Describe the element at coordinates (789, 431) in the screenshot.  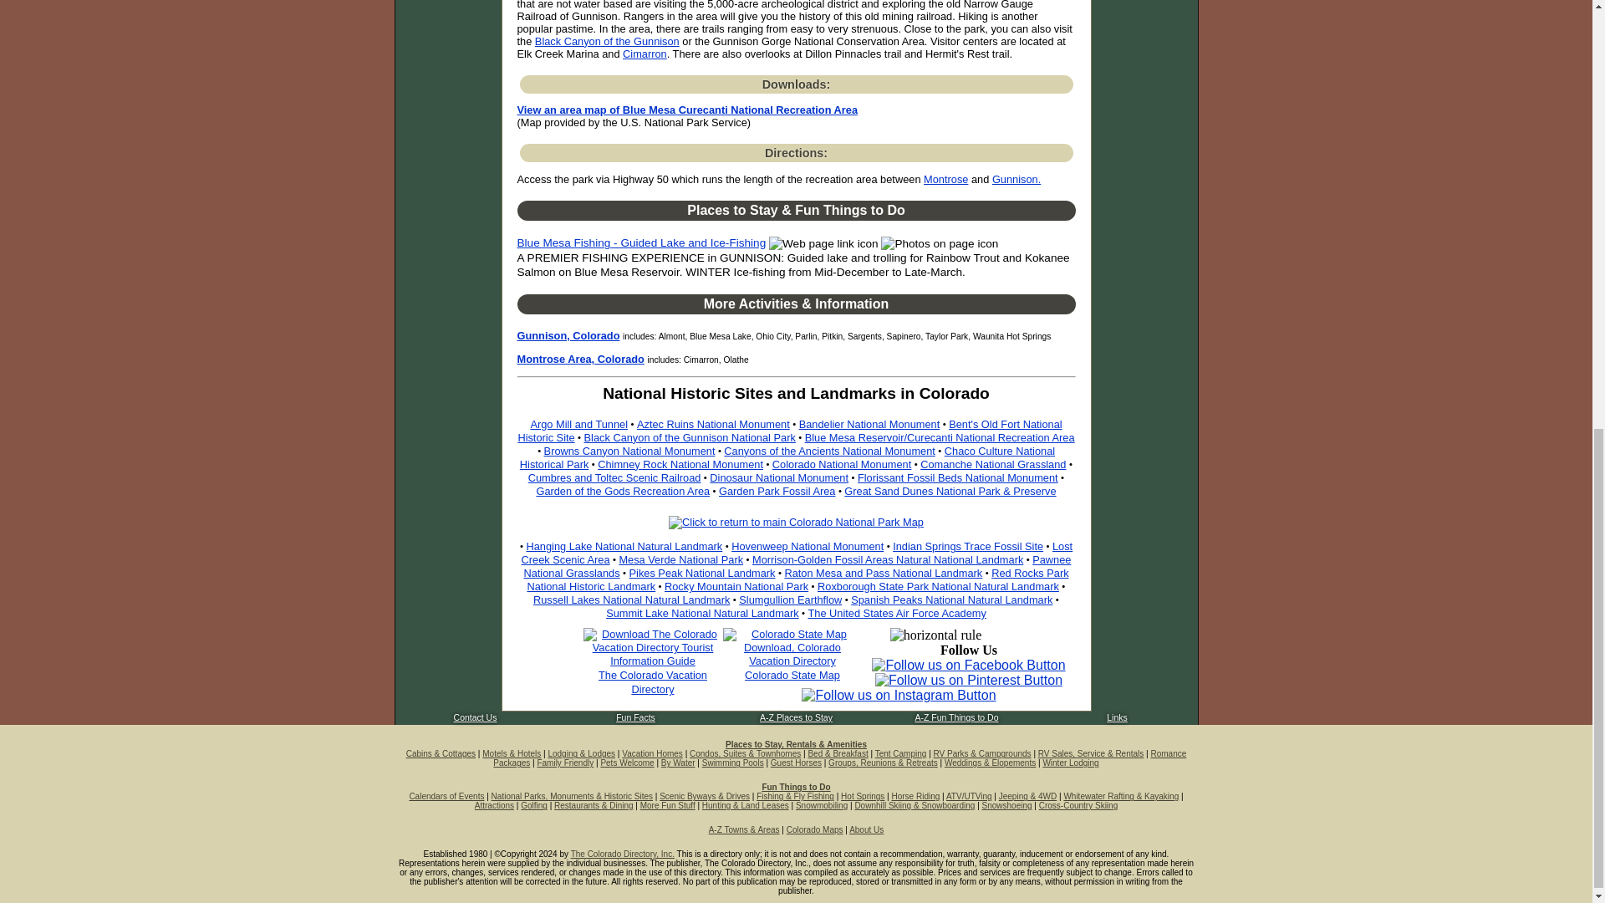
I see `Bent's Old Fort National Historic Site` at that location.